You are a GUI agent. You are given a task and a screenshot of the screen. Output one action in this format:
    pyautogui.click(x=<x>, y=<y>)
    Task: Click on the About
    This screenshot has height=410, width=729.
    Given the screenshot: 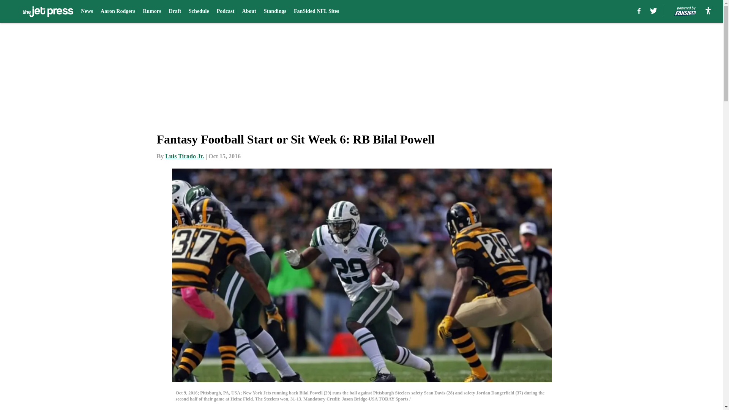 What is the action you would take?
    pyautogui.click(x=249, y=11)
    